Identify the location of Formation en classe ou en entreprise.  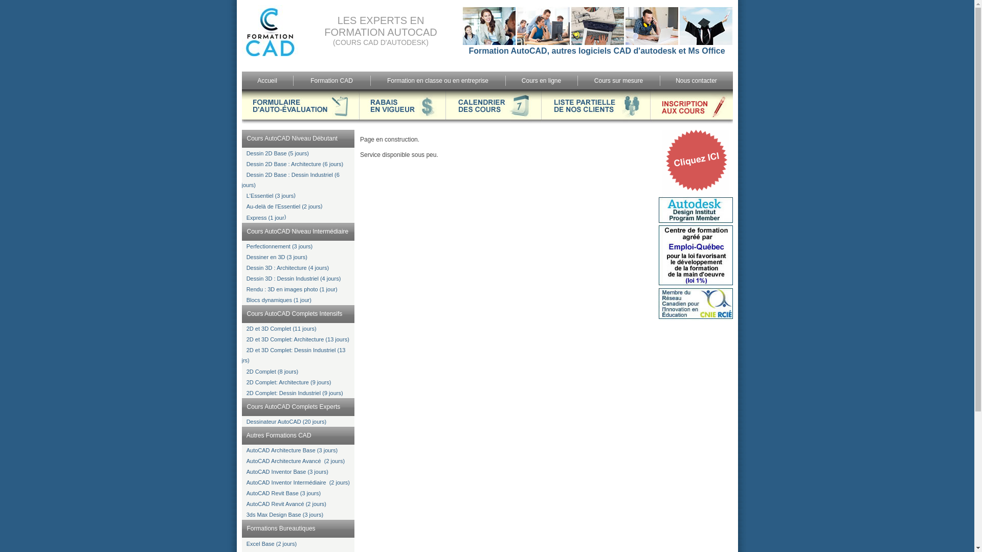
(438, 80).